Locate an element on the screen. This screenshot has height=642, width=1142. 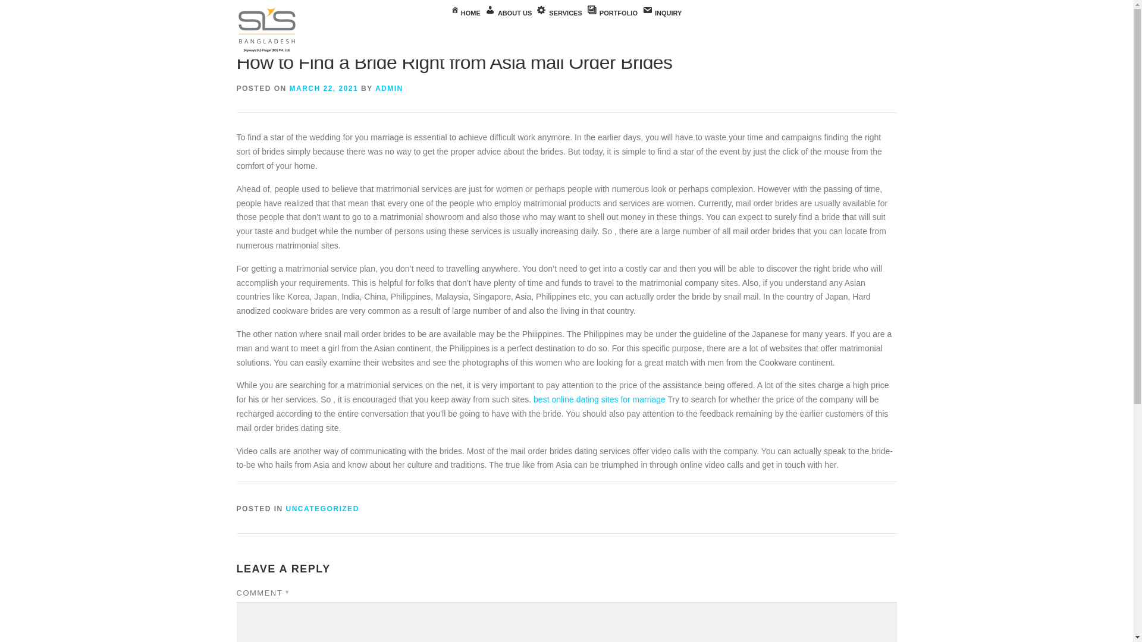
best online dating sites for marriage is located at coordinates (600, 399).